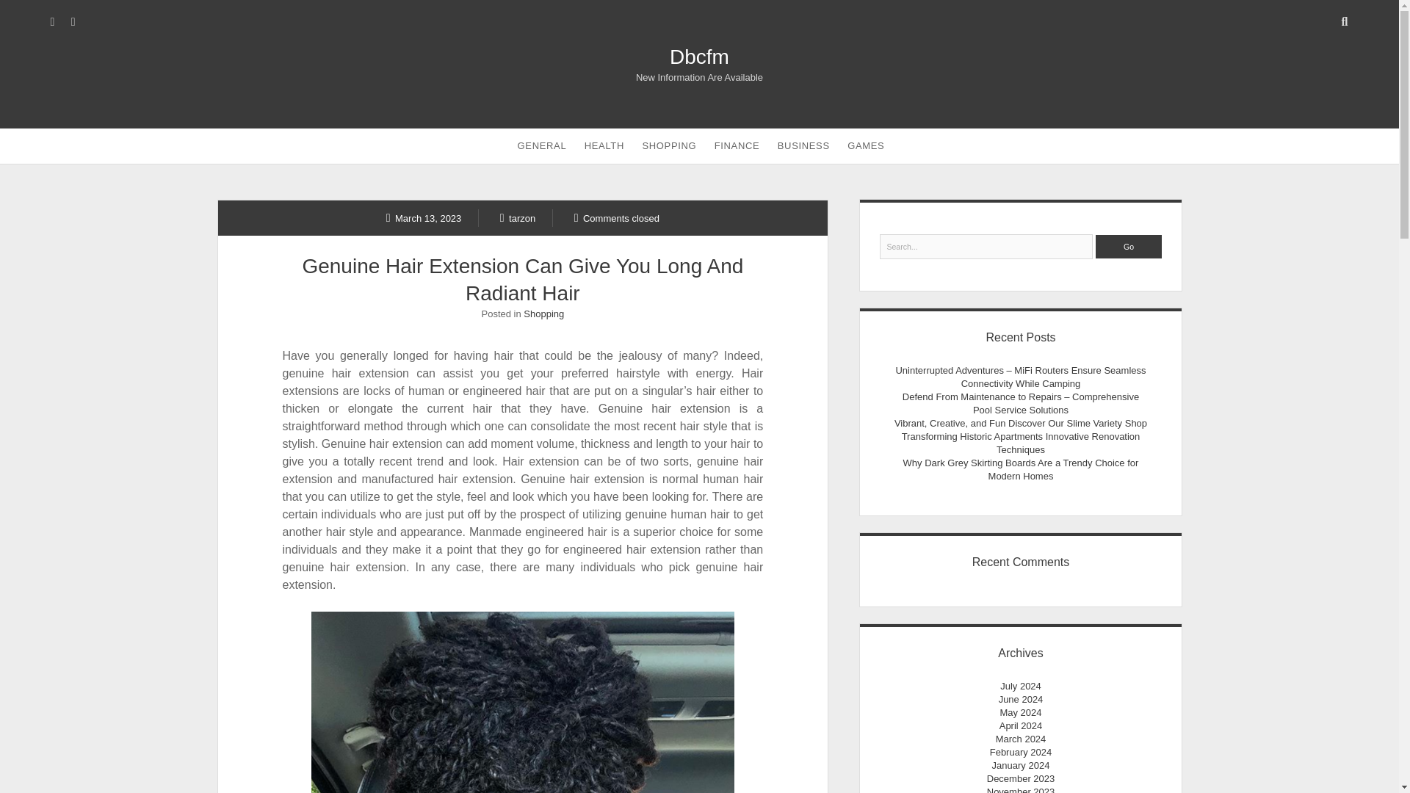 The width and height of the screenshot is (1410, 793). What do you see at coordinates (542, 145) in the screenshot?
I see `GENERAL` at bounding box center [542, 145].